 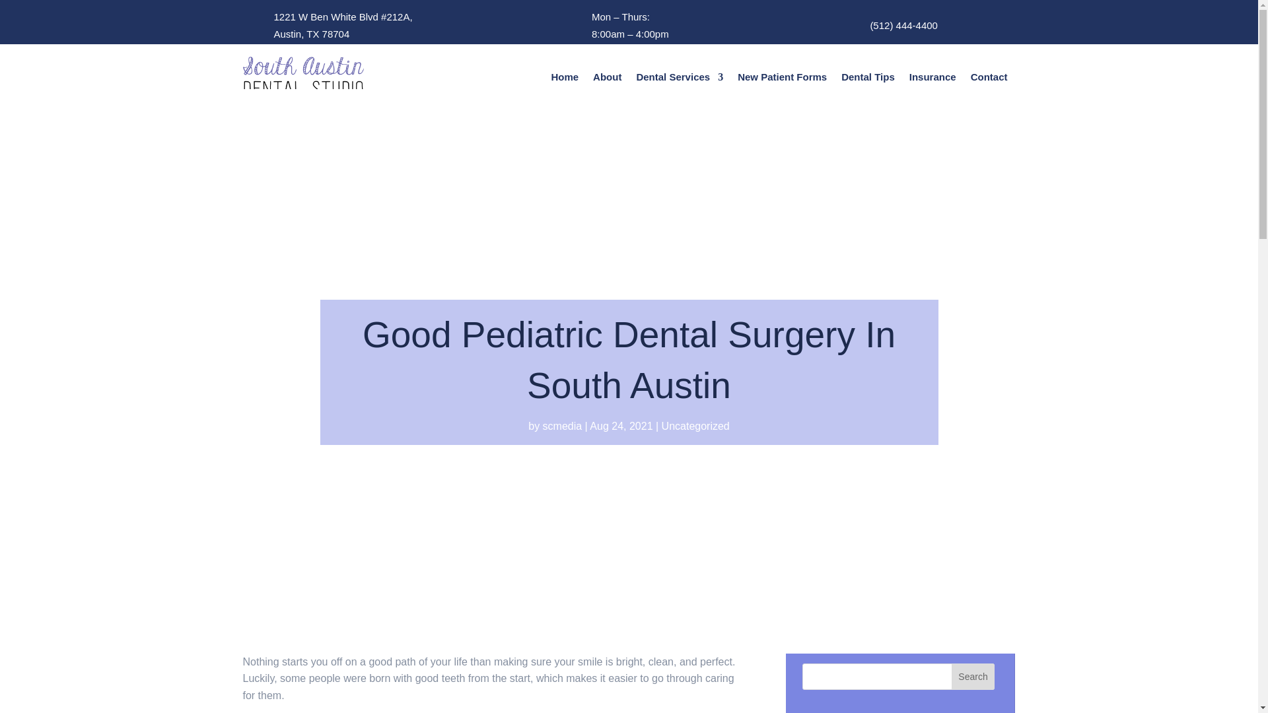 What do you see at coordinates (933, 79) in the screenshot?
I see `Insurance` at bounding box center [933, 79].